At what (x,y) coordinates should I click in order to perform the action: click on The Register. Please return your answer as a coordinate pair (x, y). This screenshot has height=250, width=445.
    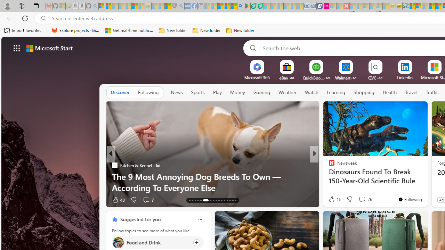
    Looking at the image, I should click on (328, 165).